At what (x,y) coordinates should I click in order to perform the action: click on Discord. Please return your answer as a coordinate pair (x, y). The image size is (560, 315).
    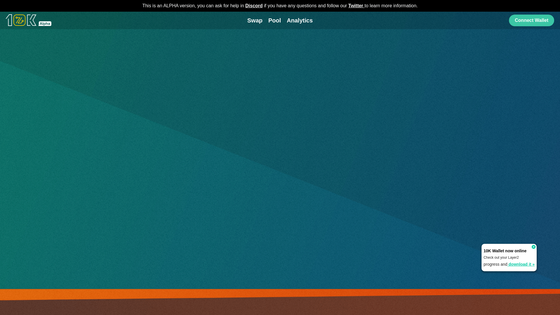
    Looking at the image, I should click on (254, 6).